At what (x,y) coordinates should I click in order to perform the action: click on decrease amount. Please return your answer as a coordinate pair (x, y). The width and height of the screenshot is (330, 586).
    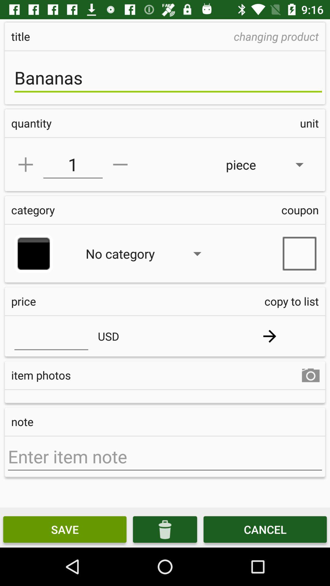
    Looking at the image, I should click on (120, 165).